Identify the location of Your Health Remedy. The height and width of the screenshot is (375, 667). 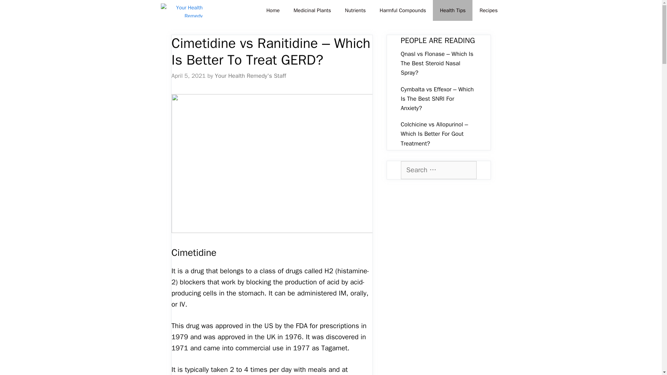
(181, 10).